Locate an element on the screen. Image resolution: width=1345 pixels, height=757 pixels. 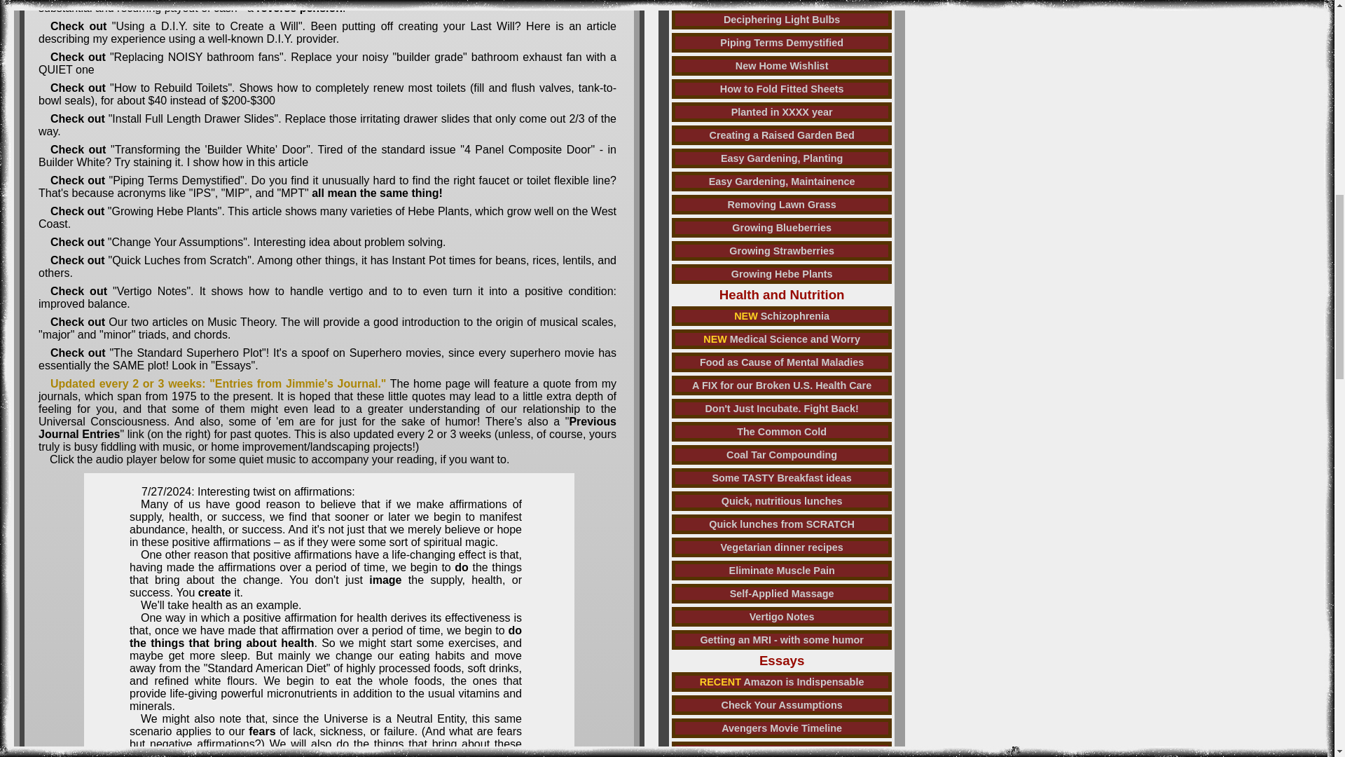
Easy Gardening, Maintainence is located at coordinates (781, 182).